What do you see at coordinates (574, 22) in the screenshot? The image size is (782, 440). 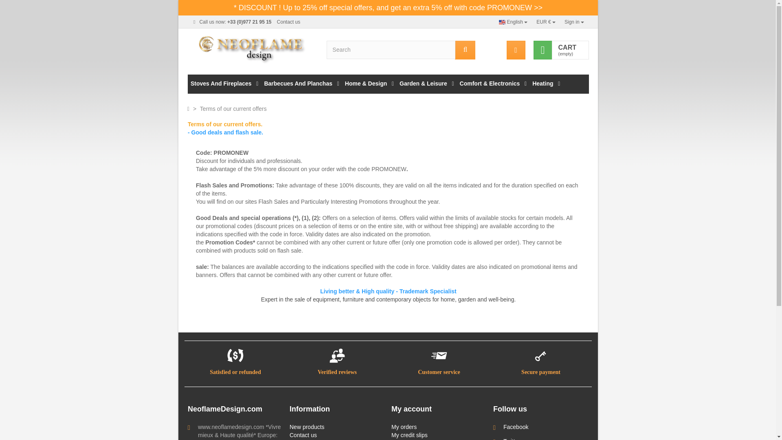 I see `Sign in` at bounding box center [574, 22].